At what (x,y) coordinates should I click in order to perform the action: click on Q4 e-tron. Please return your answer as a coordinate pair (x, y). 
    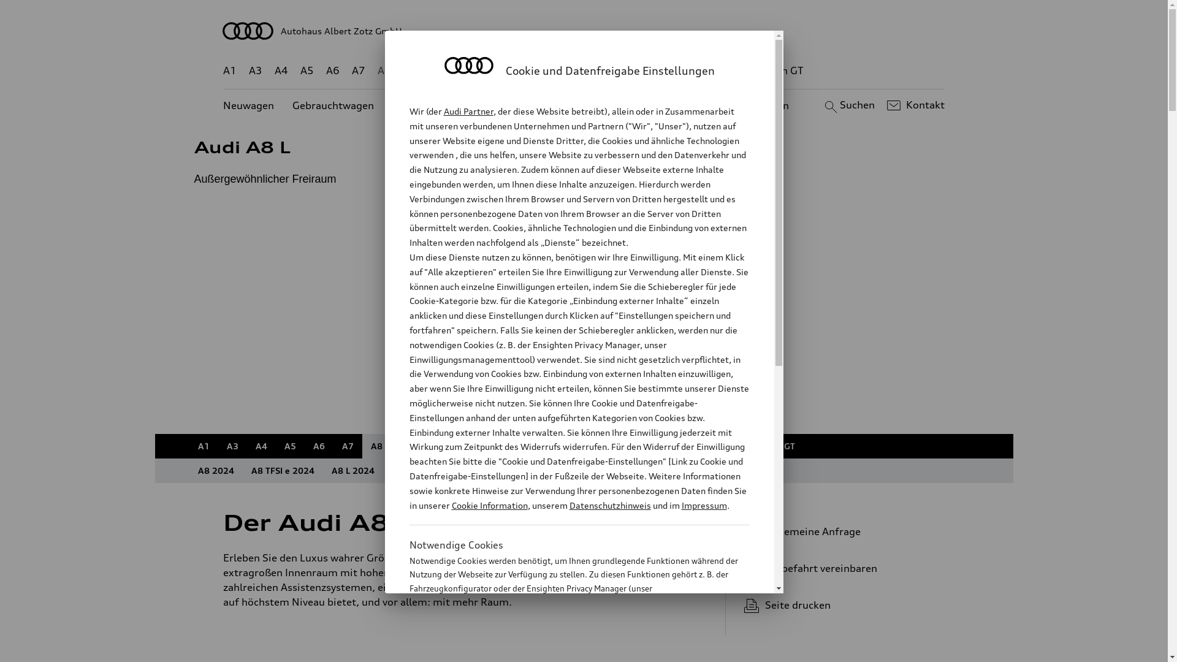
    Looking at the image, I should click on (479, 71).